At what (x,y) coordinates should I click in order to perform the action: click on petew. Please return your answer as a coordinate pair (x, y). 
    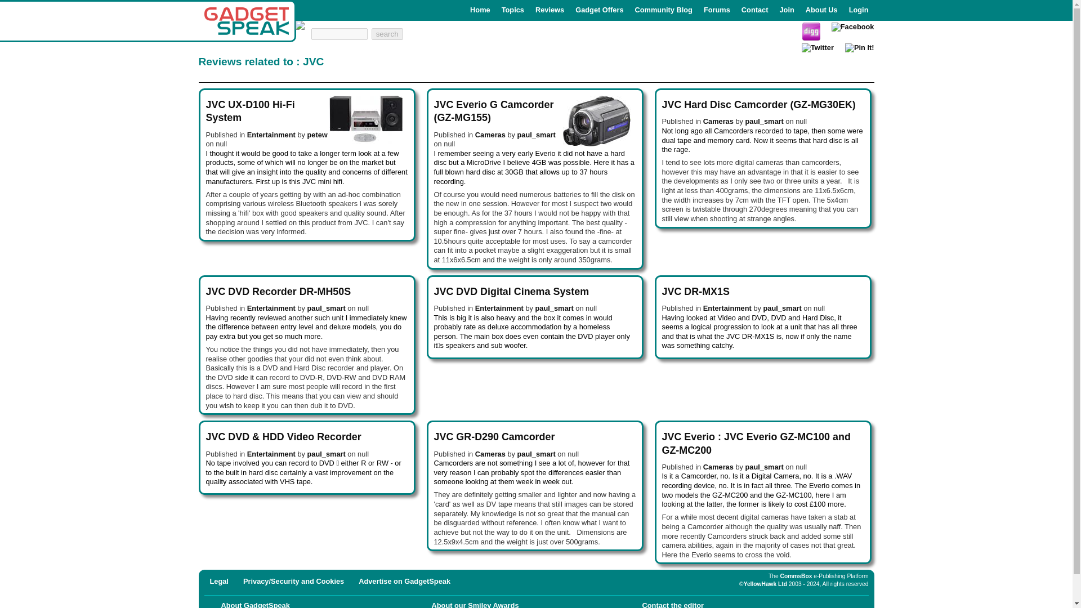
    Looking at the image, I should click on (317, 135).